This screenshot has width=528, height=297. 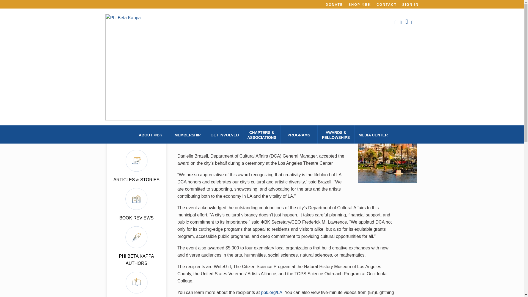 What do you see at coordinates (136, 260) in the screenshot?
I see `PHI BETA KAPPA AUTHORS` at bounding box center [136, 260].